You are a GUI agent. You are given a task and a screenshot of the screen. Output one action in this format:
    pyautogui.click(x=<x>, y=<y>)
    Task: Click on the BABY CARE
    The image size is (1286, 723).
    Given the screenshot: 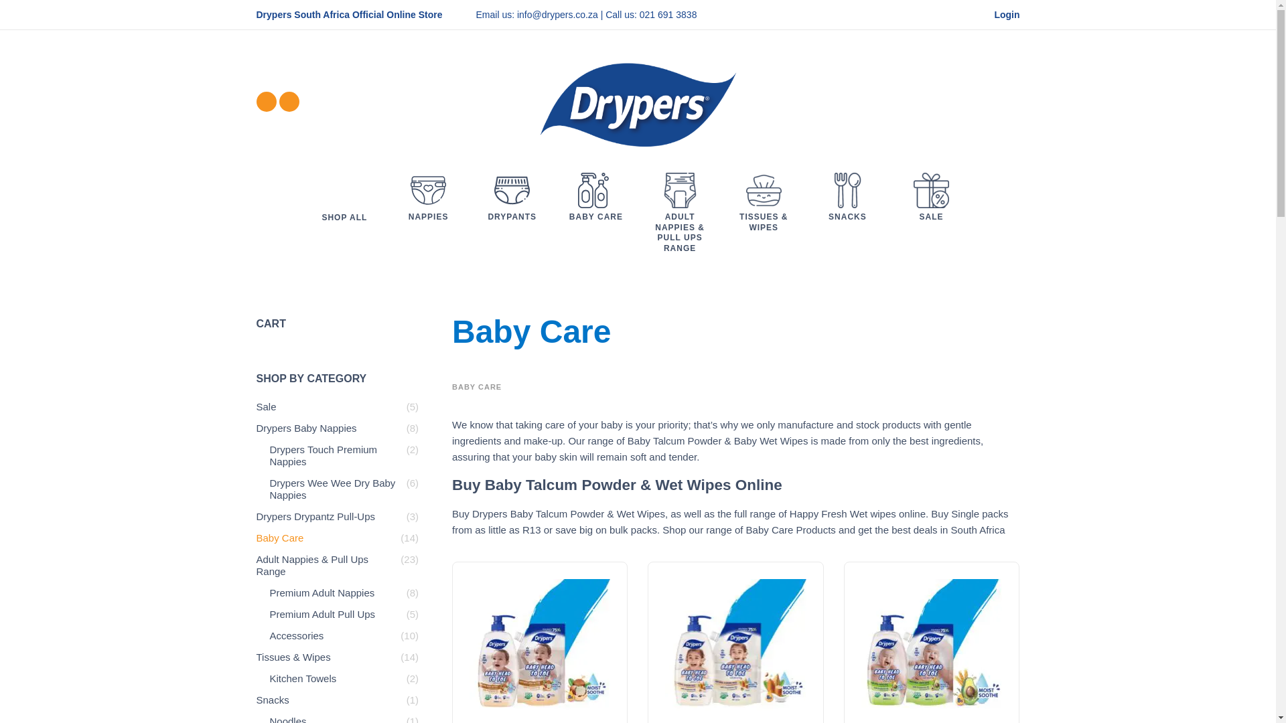 What is the action you would take?
    pyautogui.click(x=596, y=209)
    